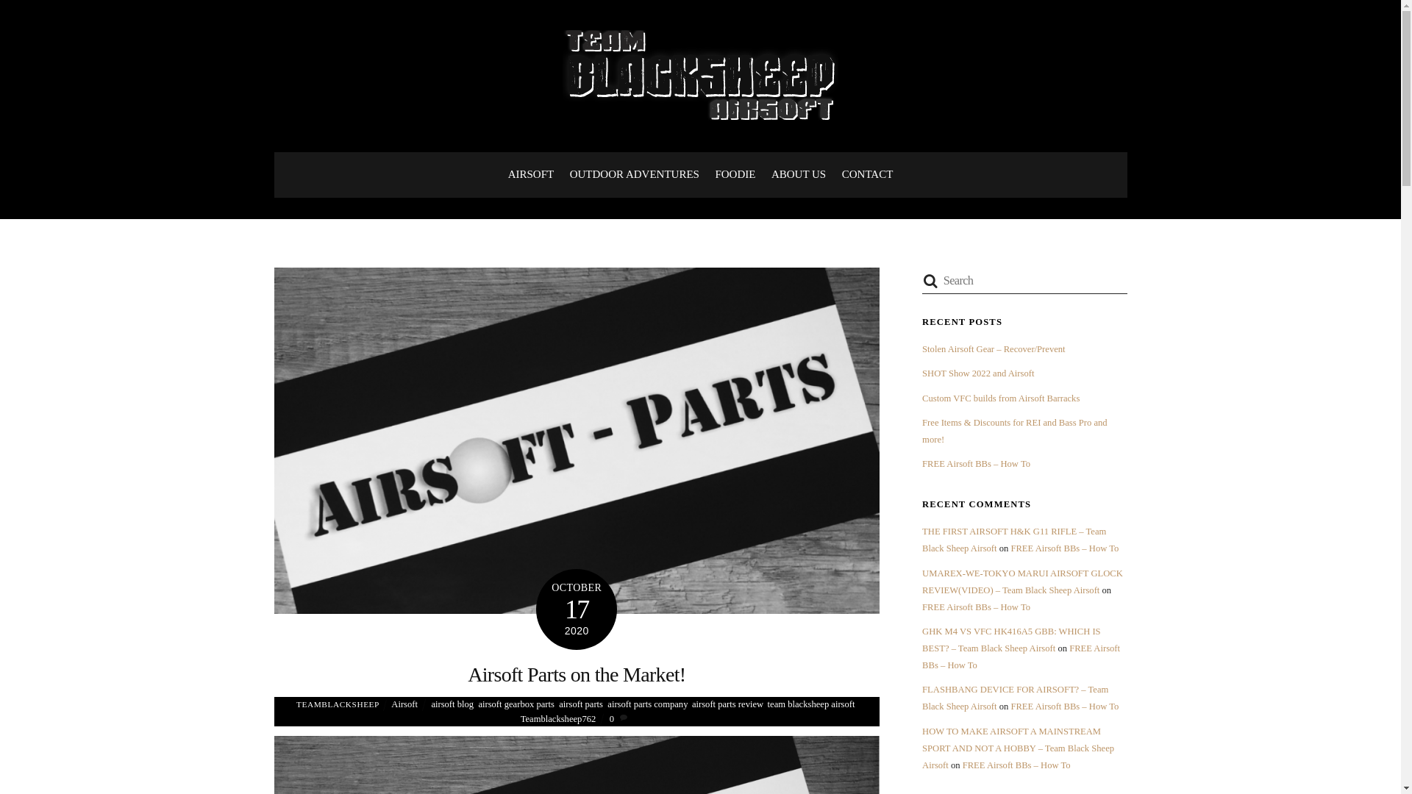 This screenshot has width=1412, height=794. Describe the element at coordinates (558, 718) in the screenshot. I see `Teamblacksheep762` at that location.